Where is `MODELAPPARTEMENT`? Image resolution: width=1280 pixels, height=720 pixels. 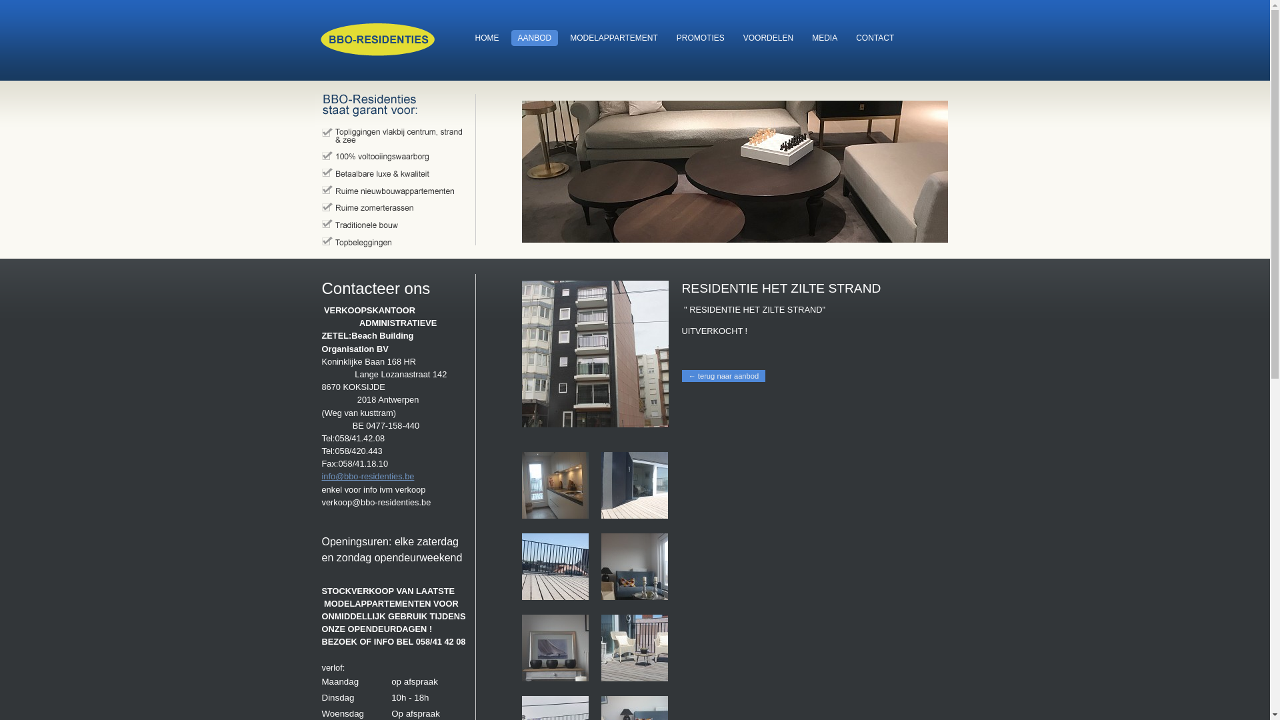 MODELAPPARTEMENT is located at coordinates (614, 38).